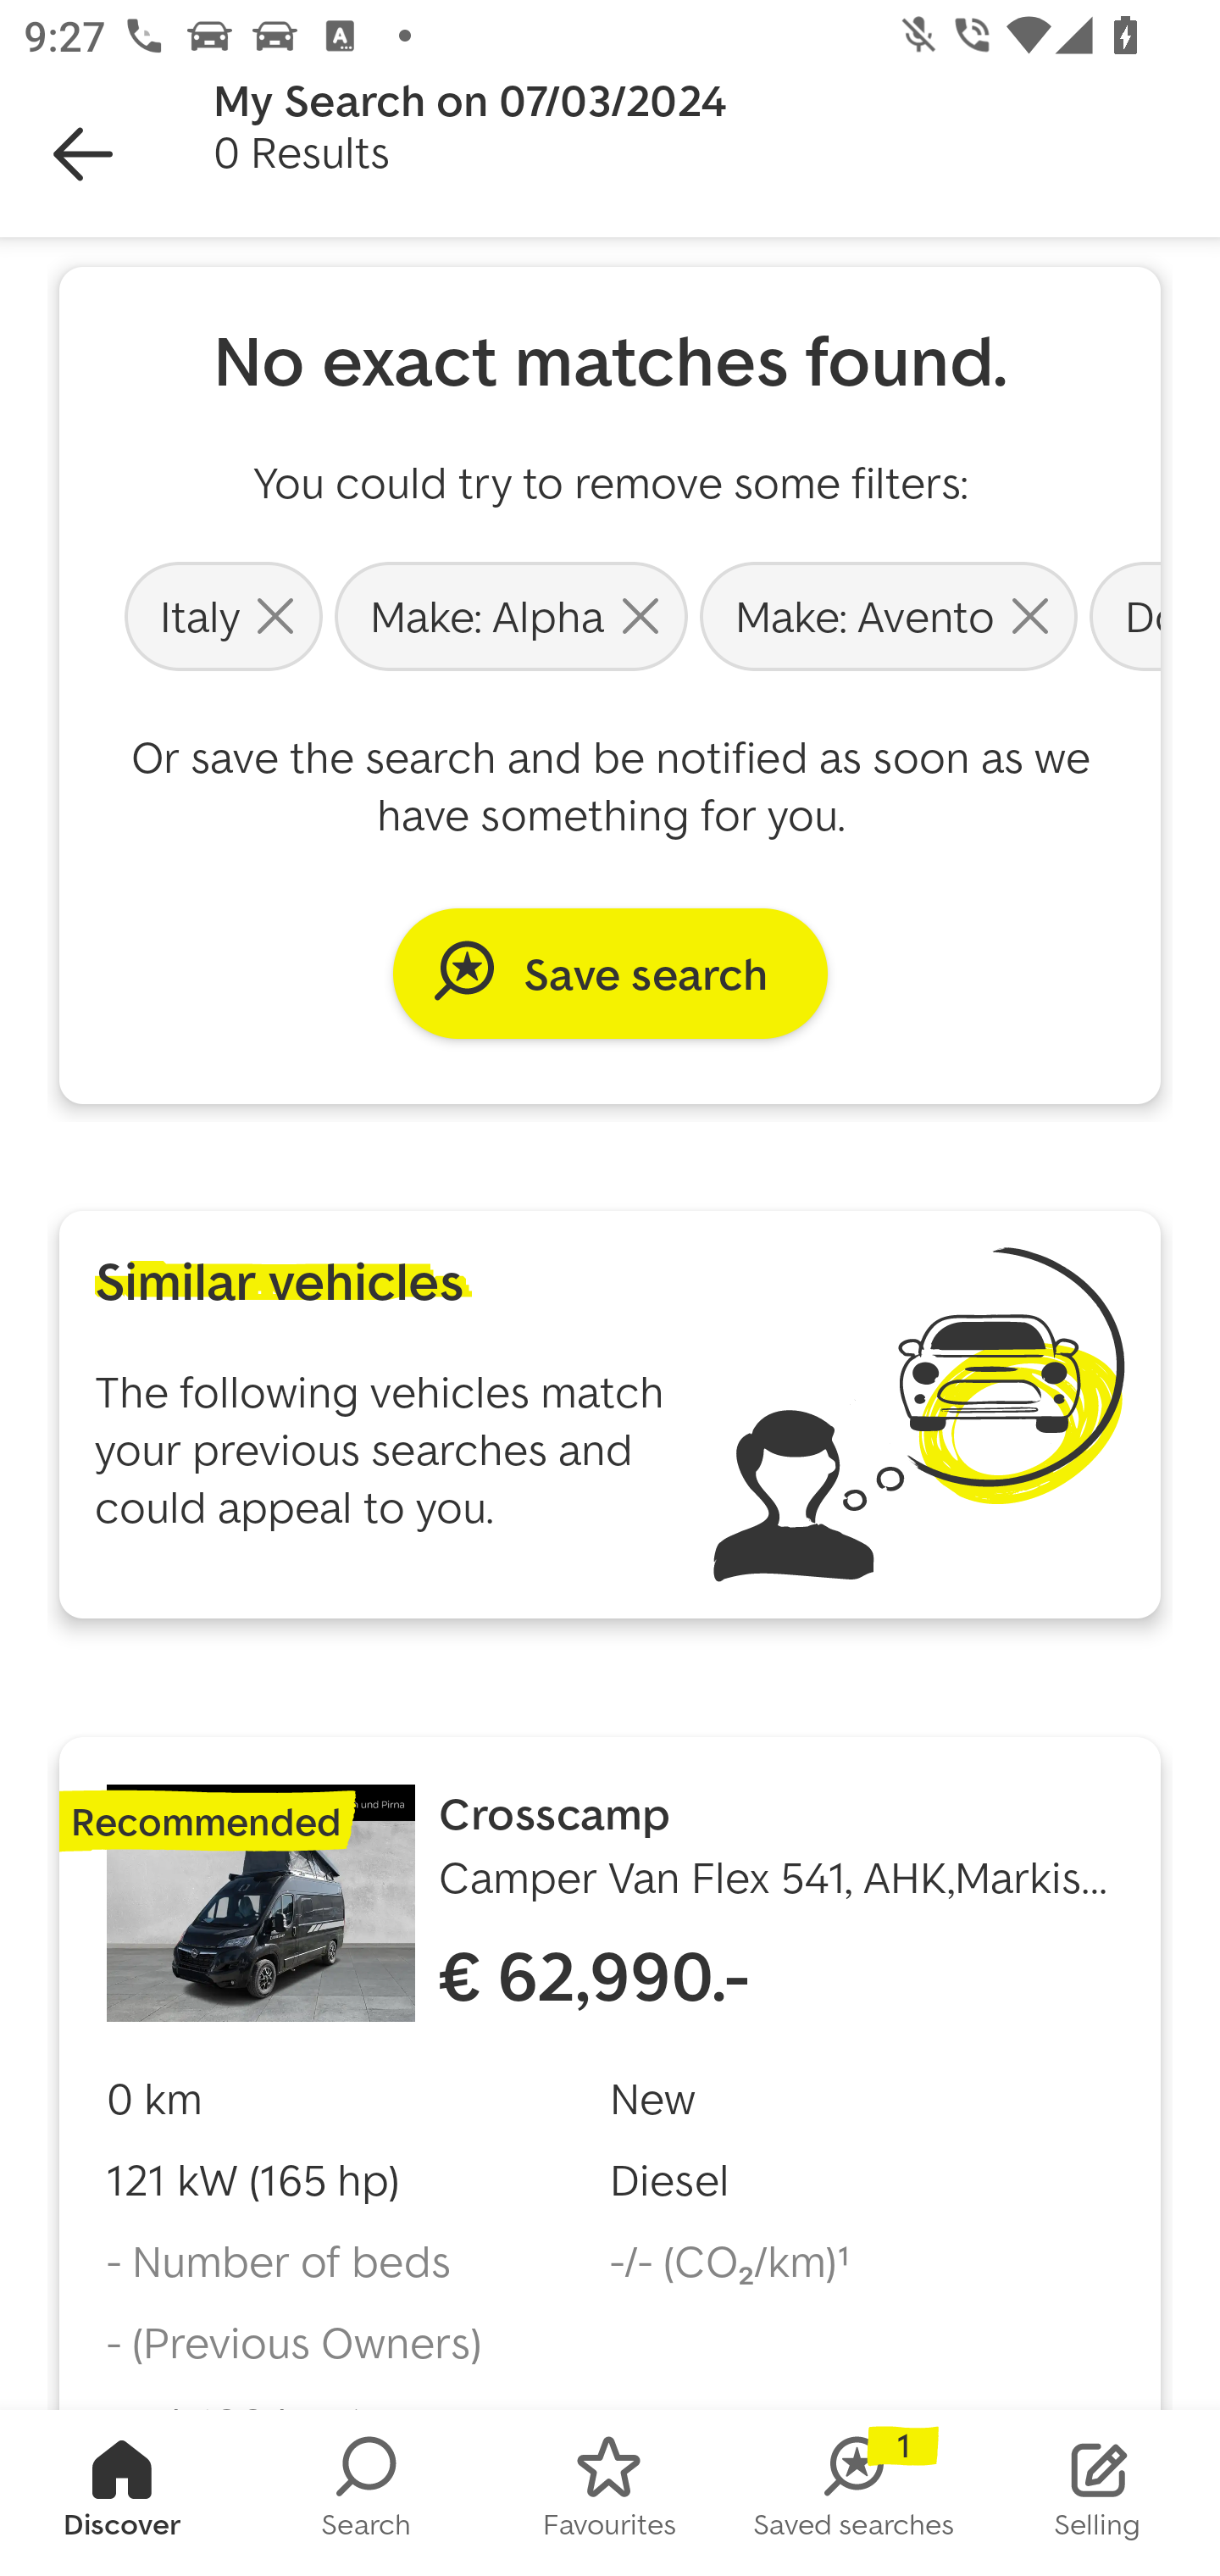  Describe the element at coordinates (610, 973) in the screenshot. I see `Save search` at that location.